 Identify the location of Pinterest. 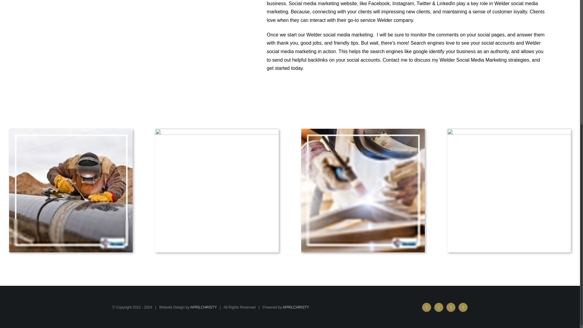
(463, 307).